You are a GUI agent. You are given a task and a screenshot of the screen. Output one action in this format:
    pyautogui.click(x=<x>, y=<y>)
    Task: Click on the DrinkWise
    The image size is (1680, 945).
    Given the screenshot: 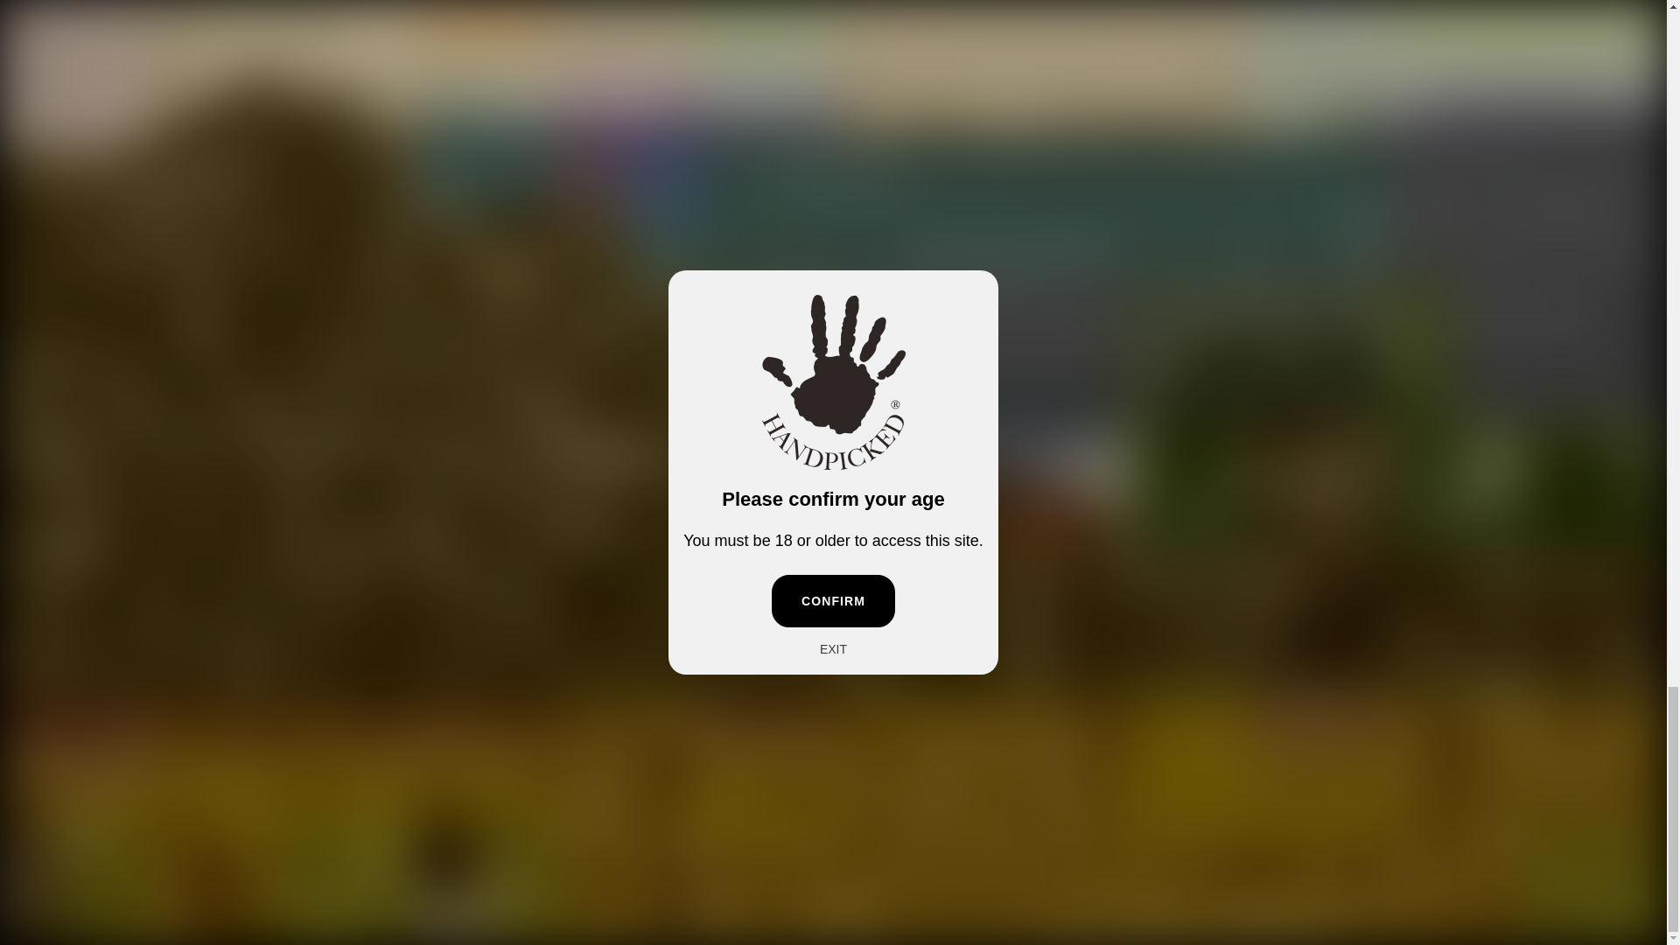 What is the action you would take?
    pyautogui.click(x=162, y=796)
    